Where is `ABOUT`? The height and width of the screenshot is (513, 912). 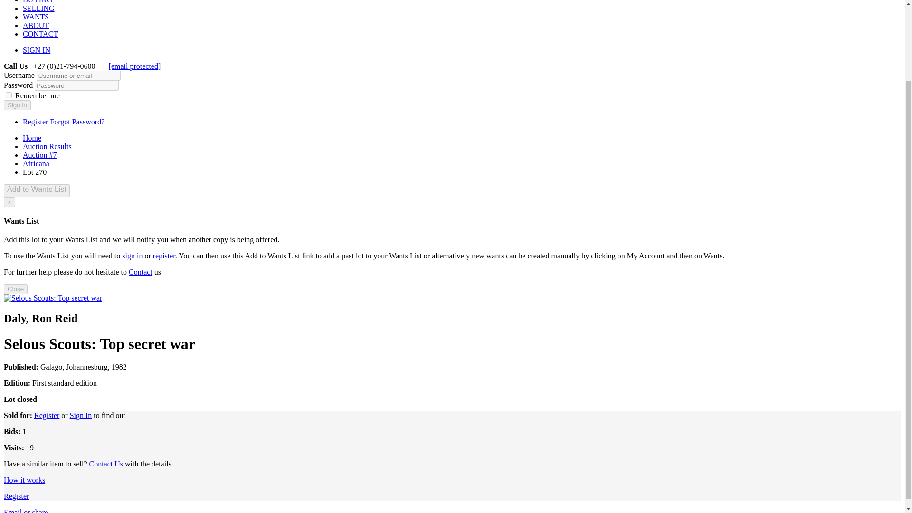
ABOUT is located at coordinates (36, 25).